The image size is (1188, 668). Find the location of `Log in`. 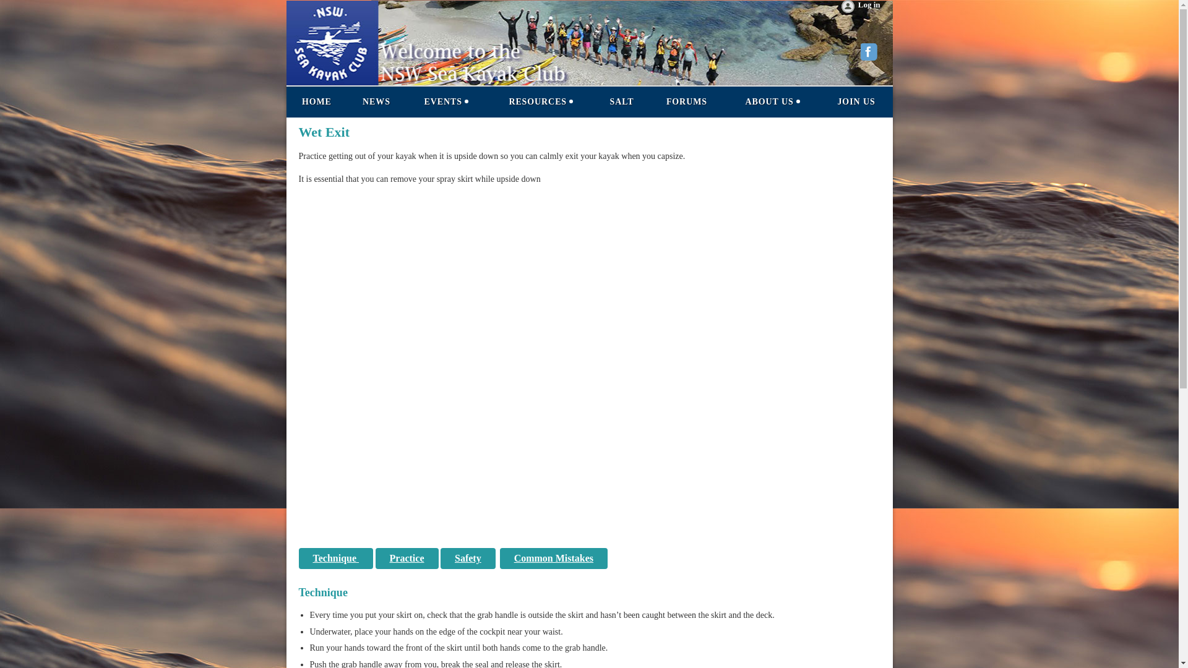

Log in is located at coordinates (860, 7).